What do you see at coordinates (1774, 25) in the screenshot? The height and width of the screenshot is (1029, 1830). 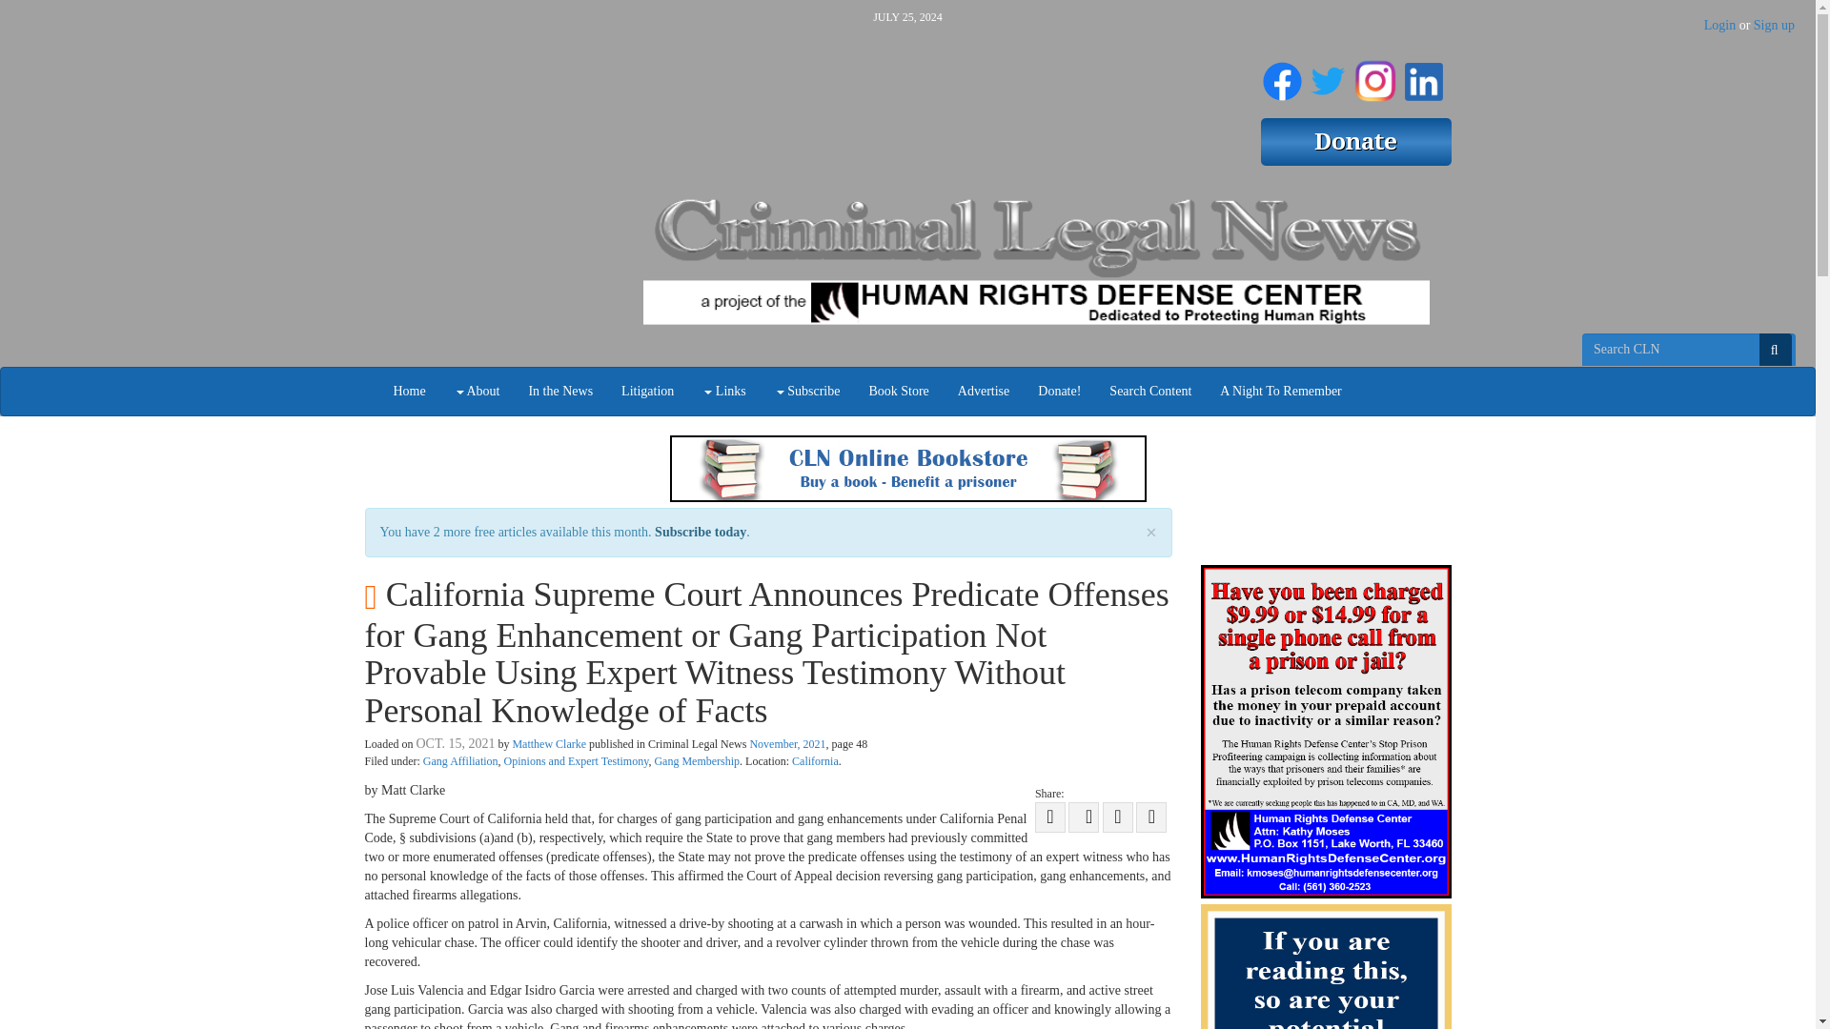 I see `Sign up` at bounding box center [1774, 25].